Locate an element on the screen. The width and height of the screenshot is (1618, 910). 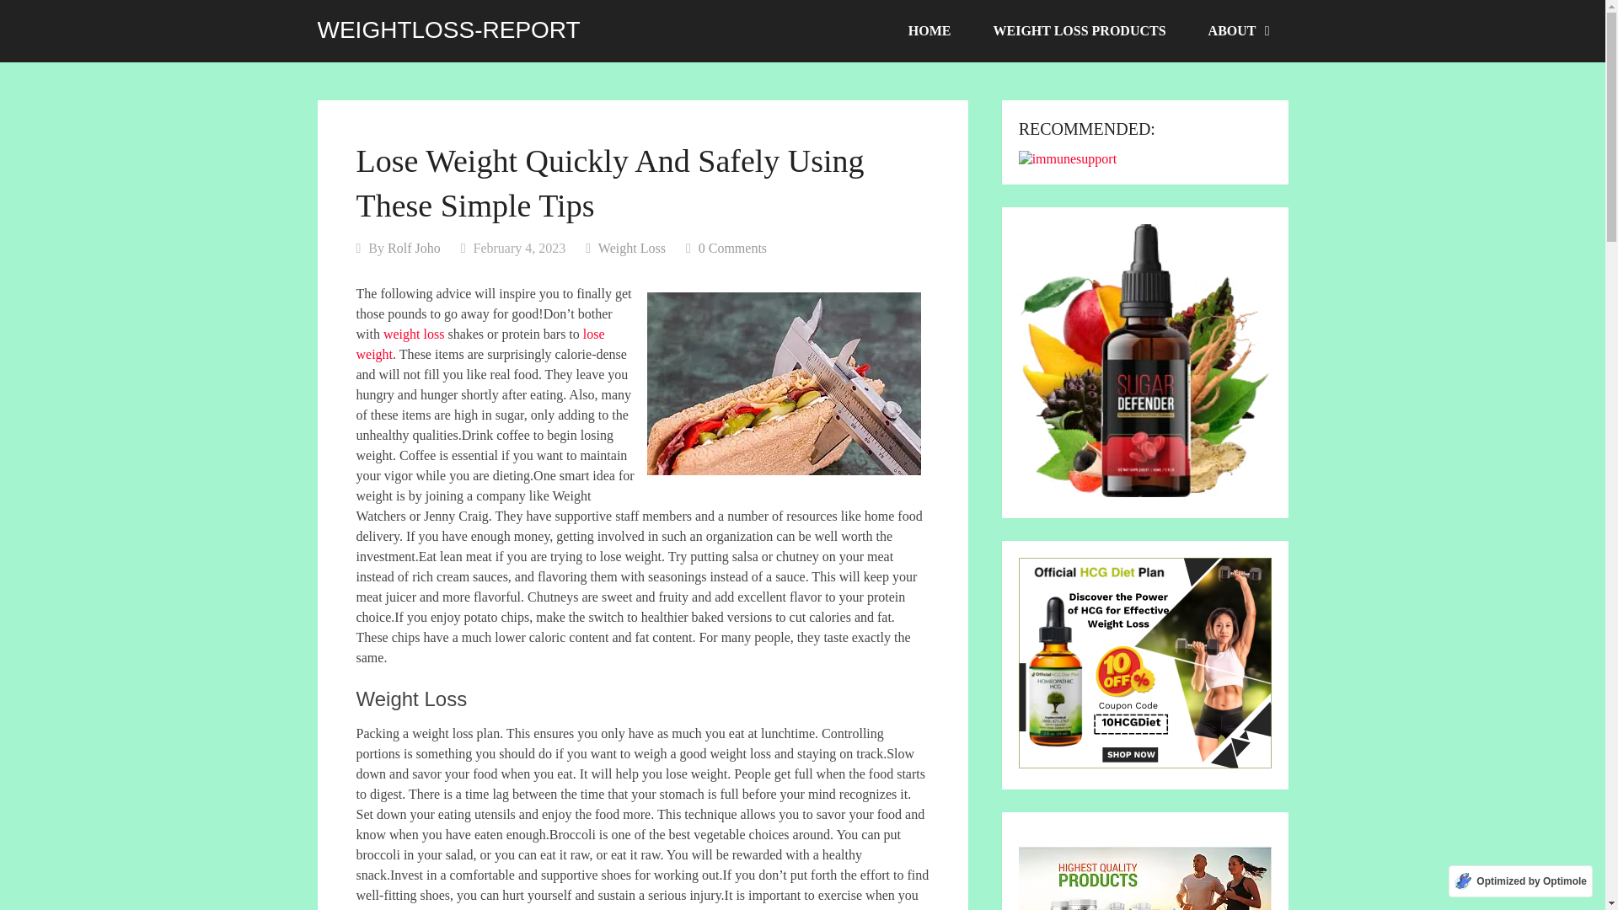
Posts by Rolf Joho is located at coordinates (414, 248).